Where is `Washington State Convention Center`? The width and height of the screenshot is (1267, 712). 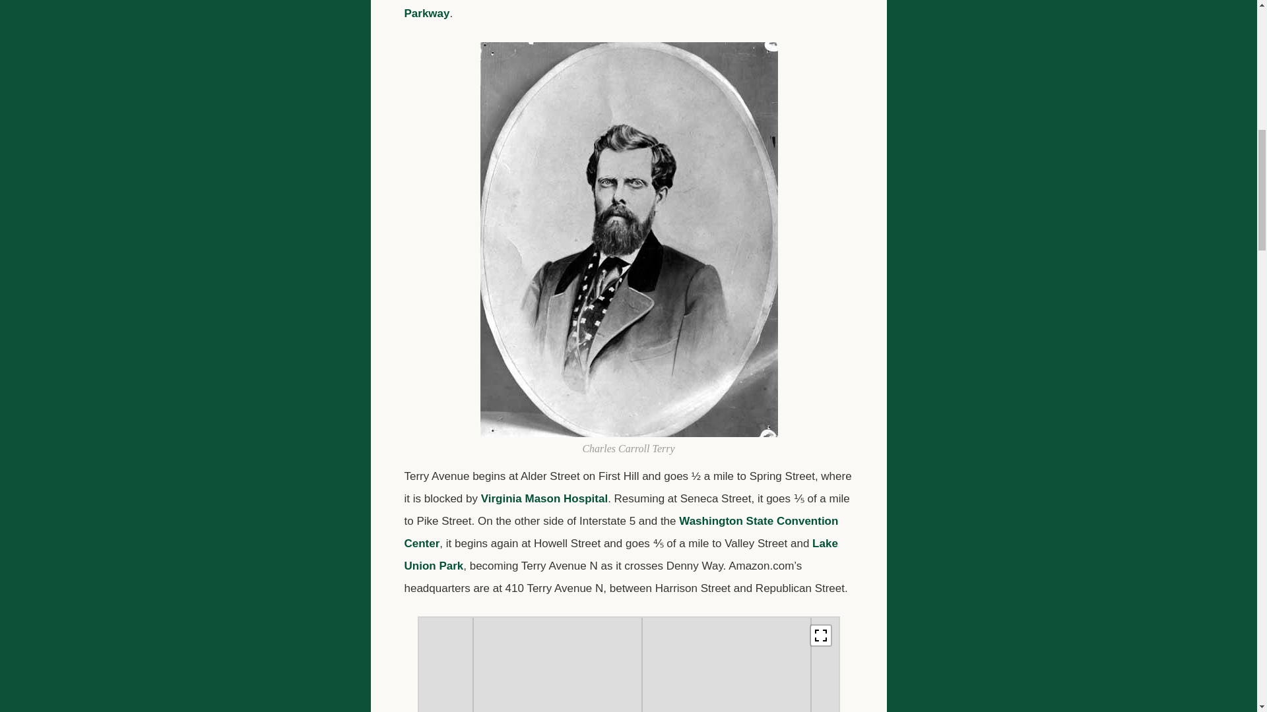
Washington State Convention Center is located at coordinates (620, 531).